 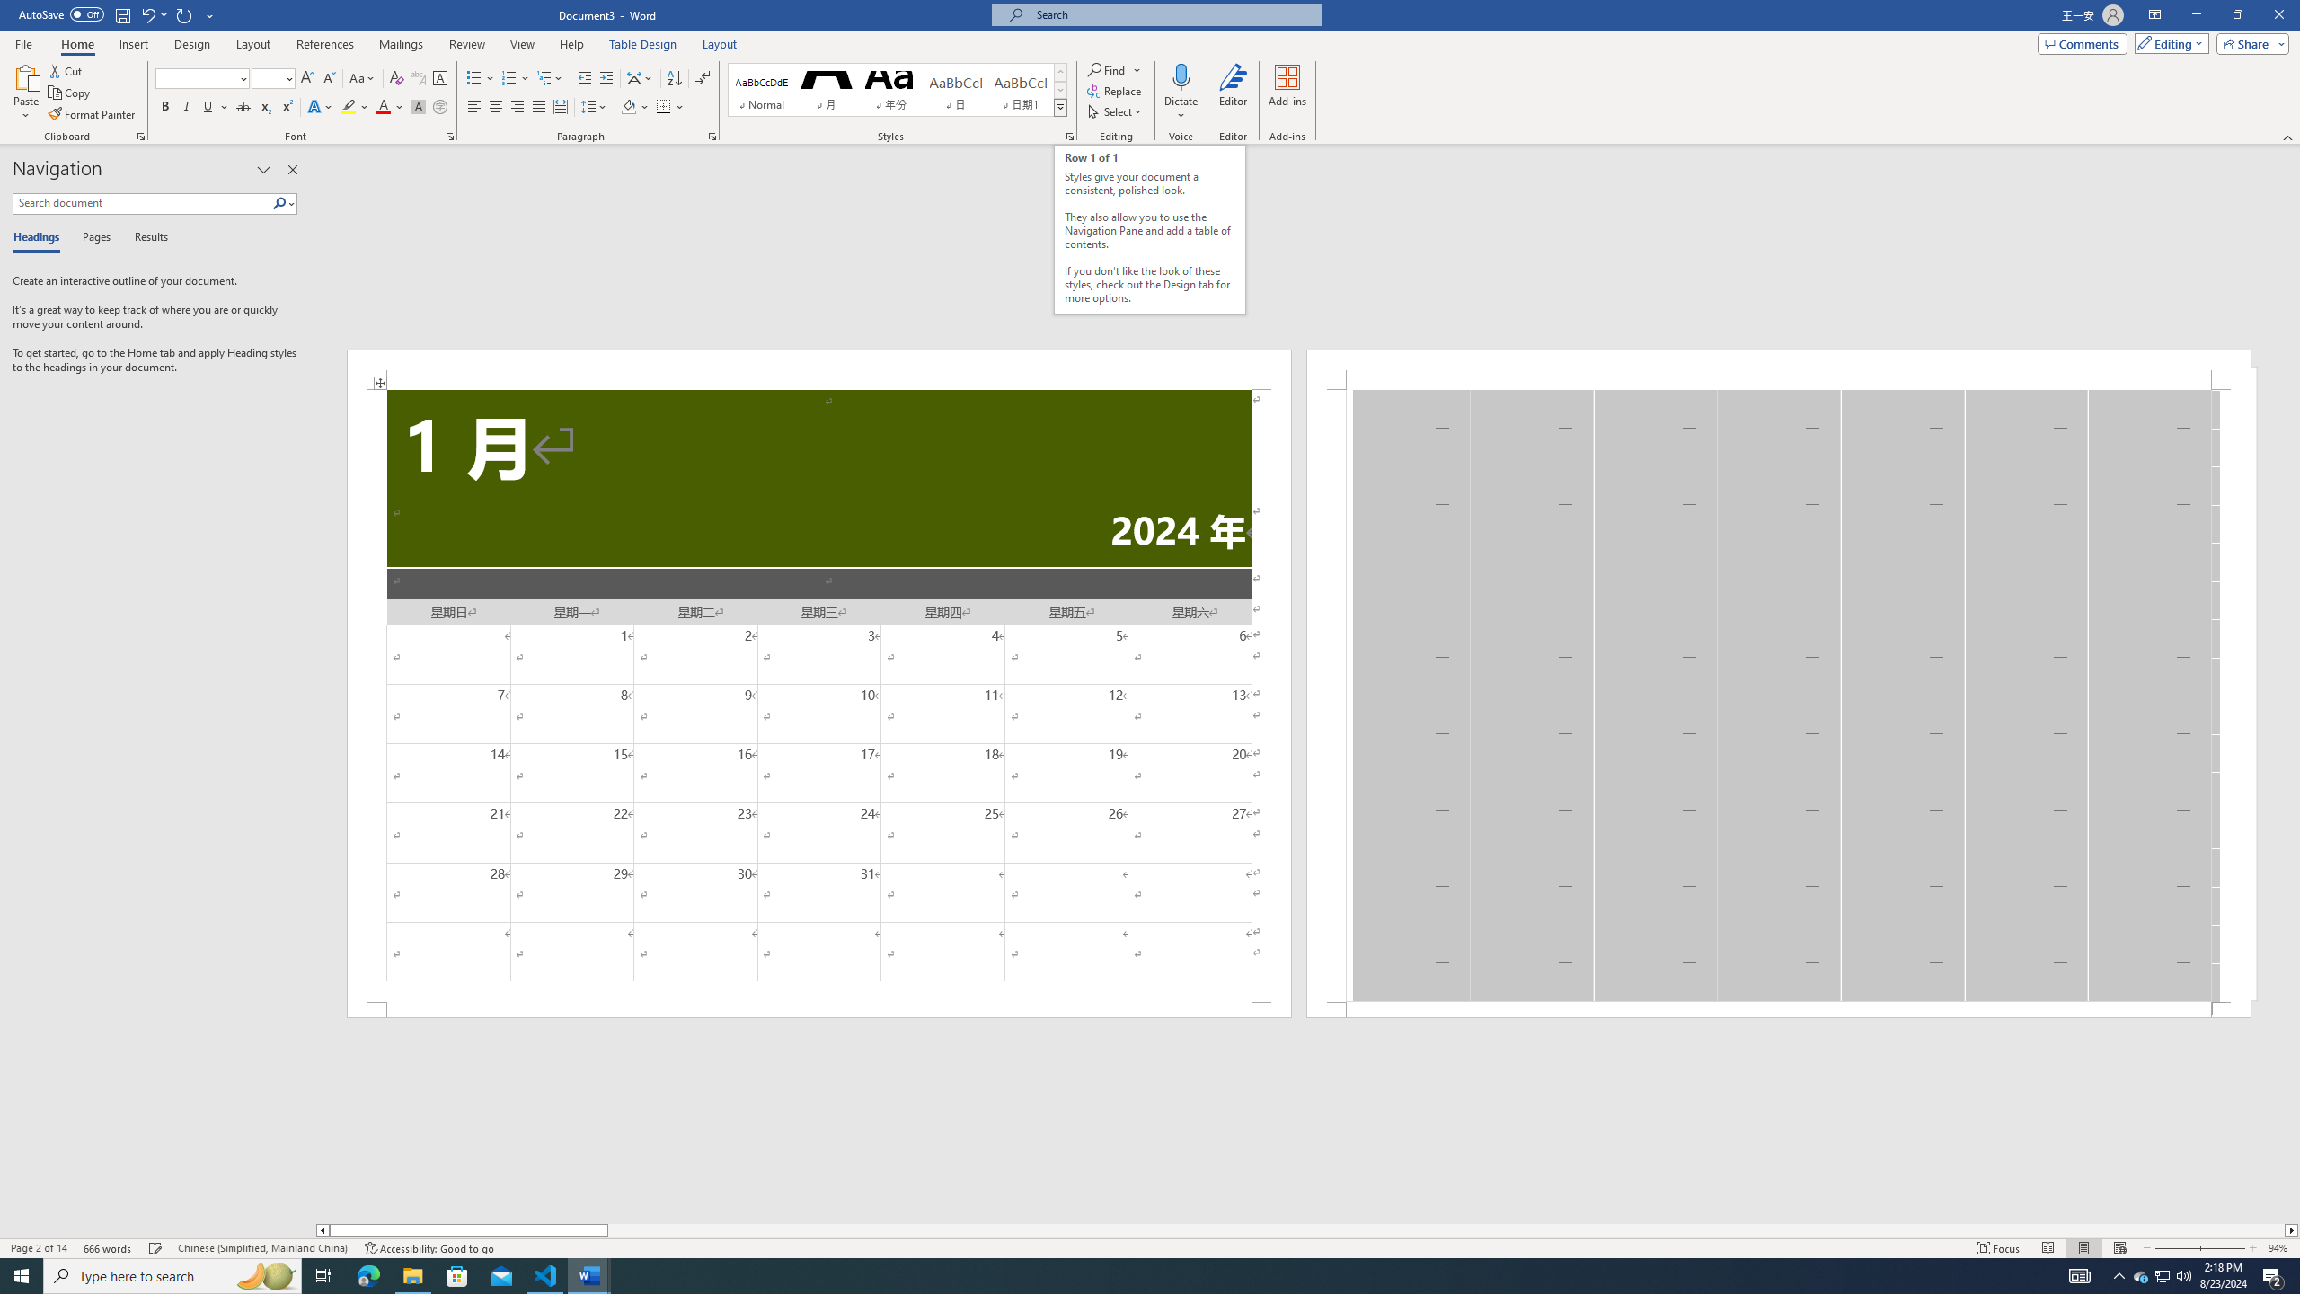 What do you see at coordinates (2292, 1230) in the screenshot?
I see `Column right` at bounding box center [2292, 1230].